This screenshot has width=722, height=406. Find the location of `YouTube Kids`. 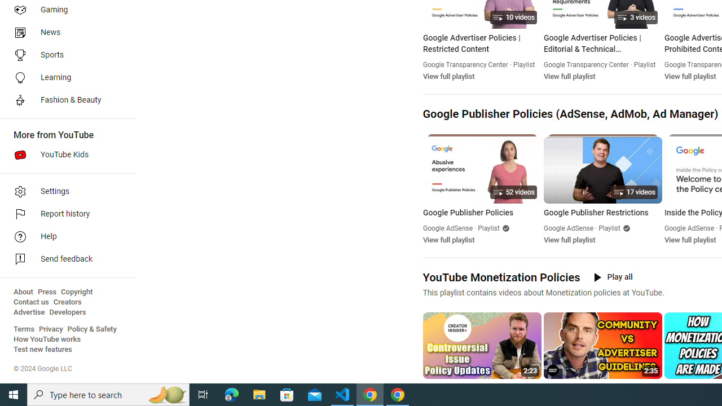

YouTube Kids is located at coordinates (64, 155).